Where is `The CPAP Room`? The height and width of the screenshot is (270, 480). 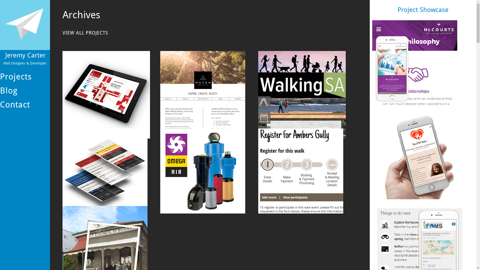 The CPAP Room is located at coordinates (420, 159).